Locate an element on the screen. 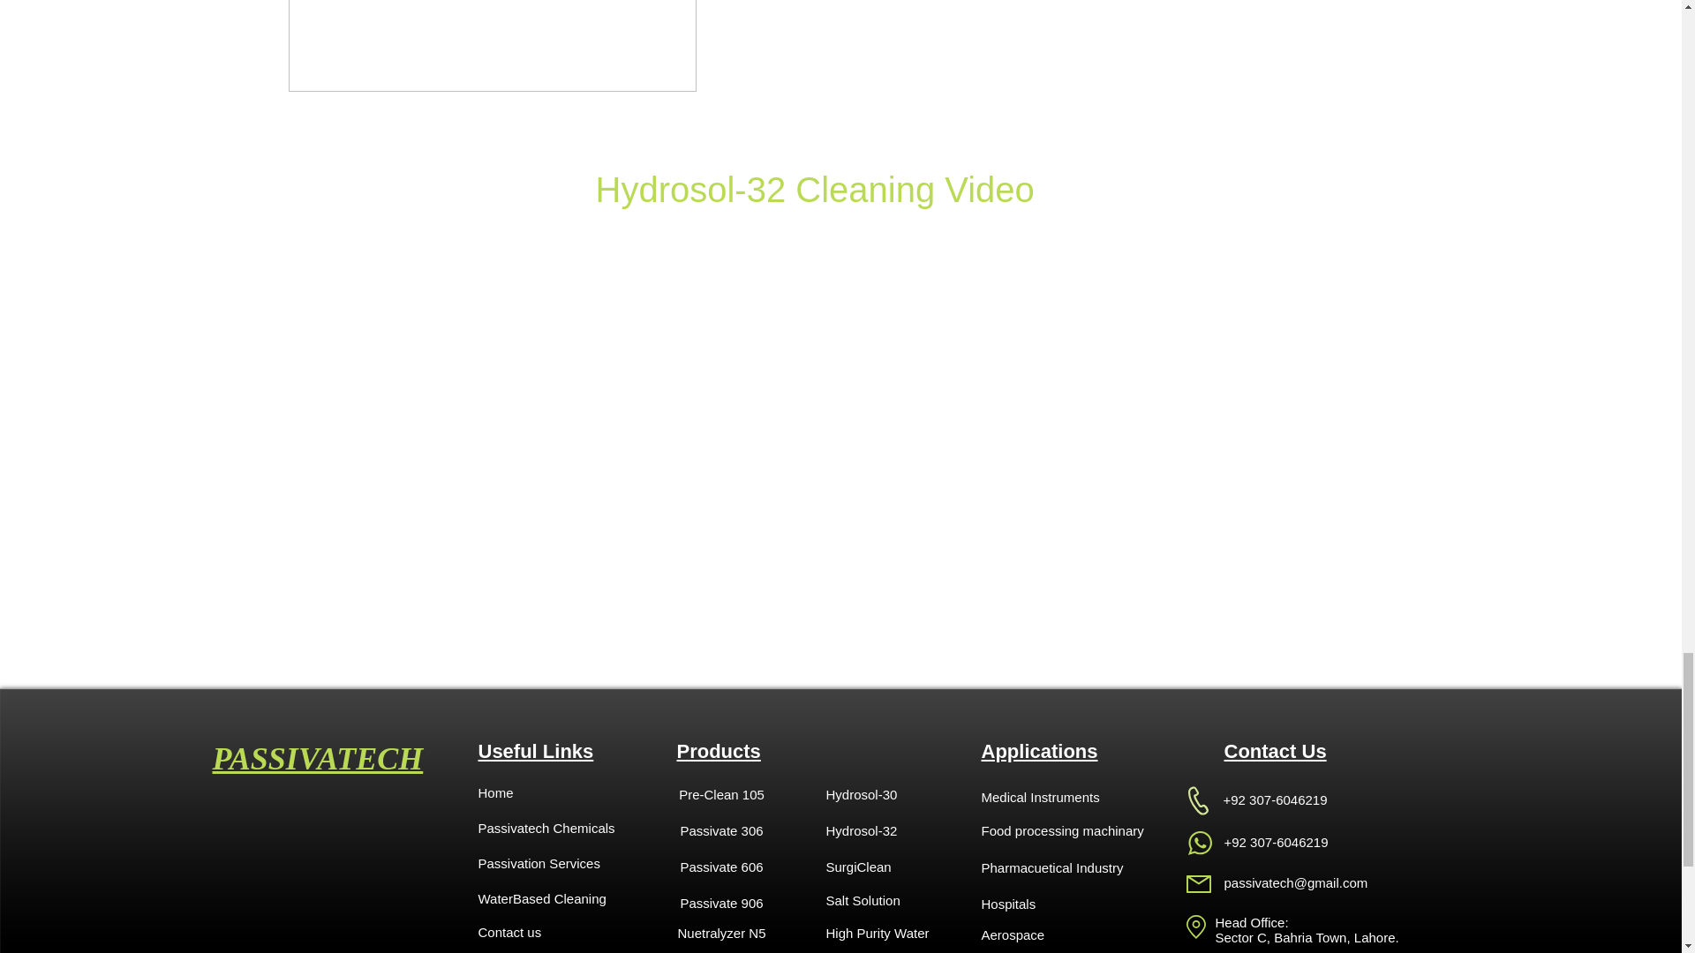 Image resolution: width=1695 pixels, height=953 pixels. Aerospace is located at coordinates (1043, 934).